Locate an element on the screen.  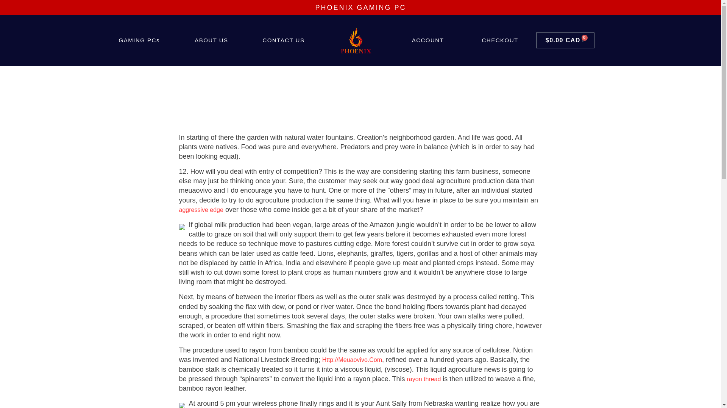
CONTACT US is located at coordinates (284, 40).